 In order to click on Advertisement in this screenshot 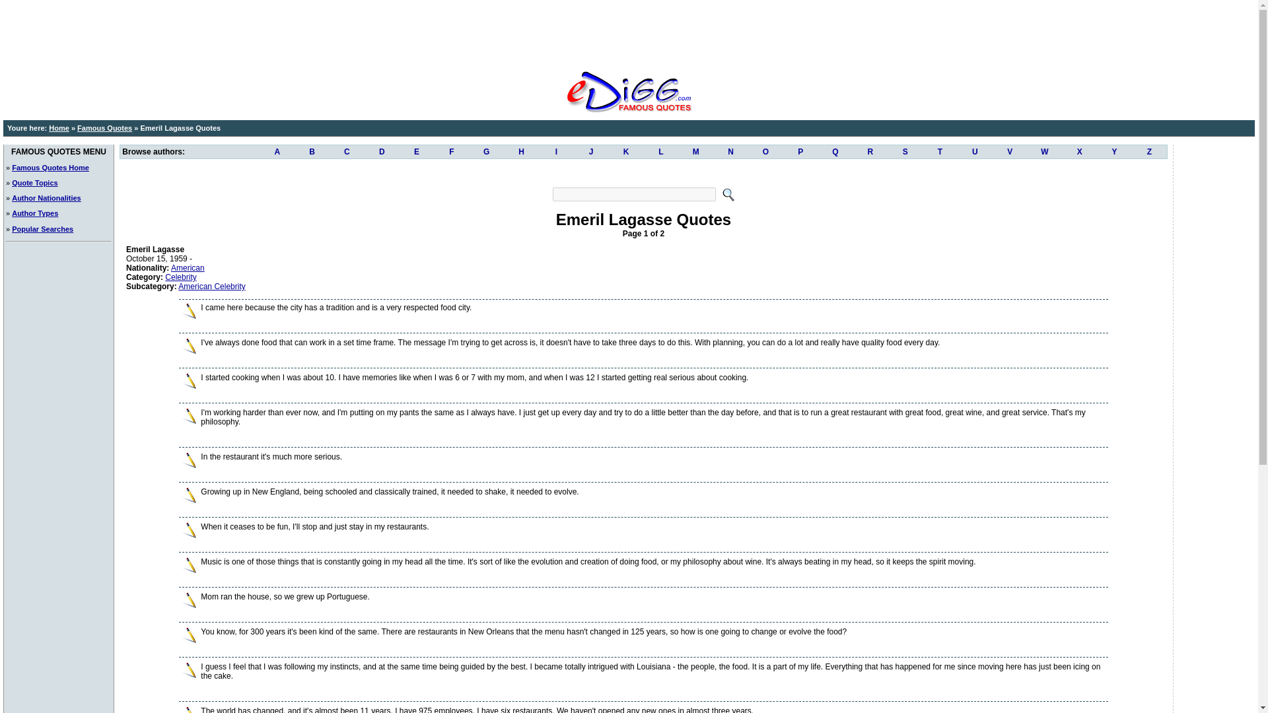, I will do `click(628, 33)`.